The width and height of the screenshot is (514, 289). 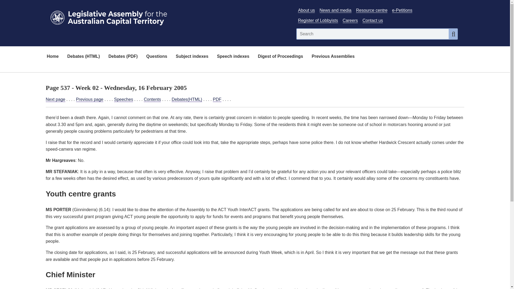 What do you see at coordinates (318, 21) in the screenshot?
I see `Register of Lobbyists` at bounding box center [318, 21].